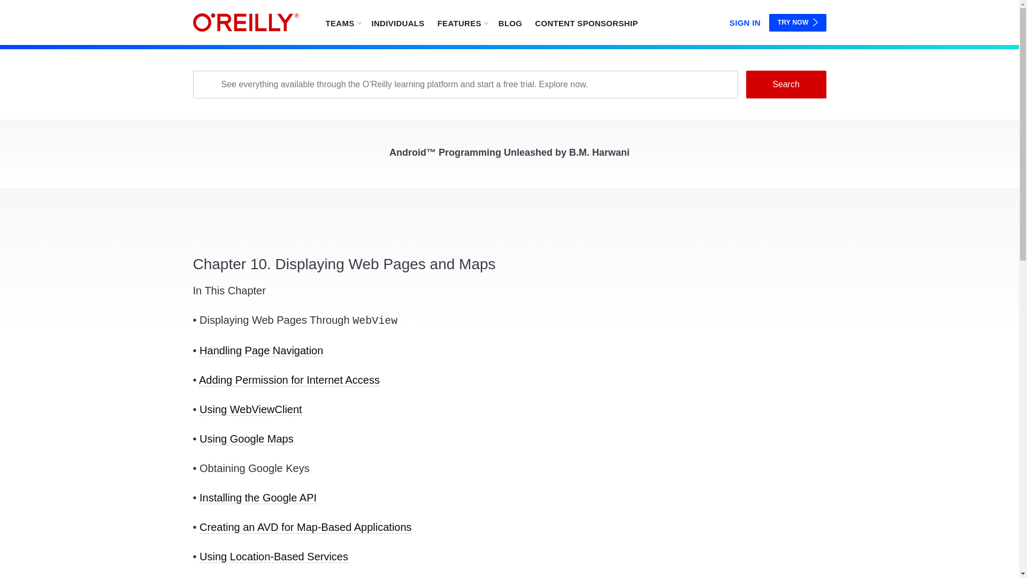  Describe the element at coordinates (246, 439) in the screenshot. I see `Using Google Maps` at that location.